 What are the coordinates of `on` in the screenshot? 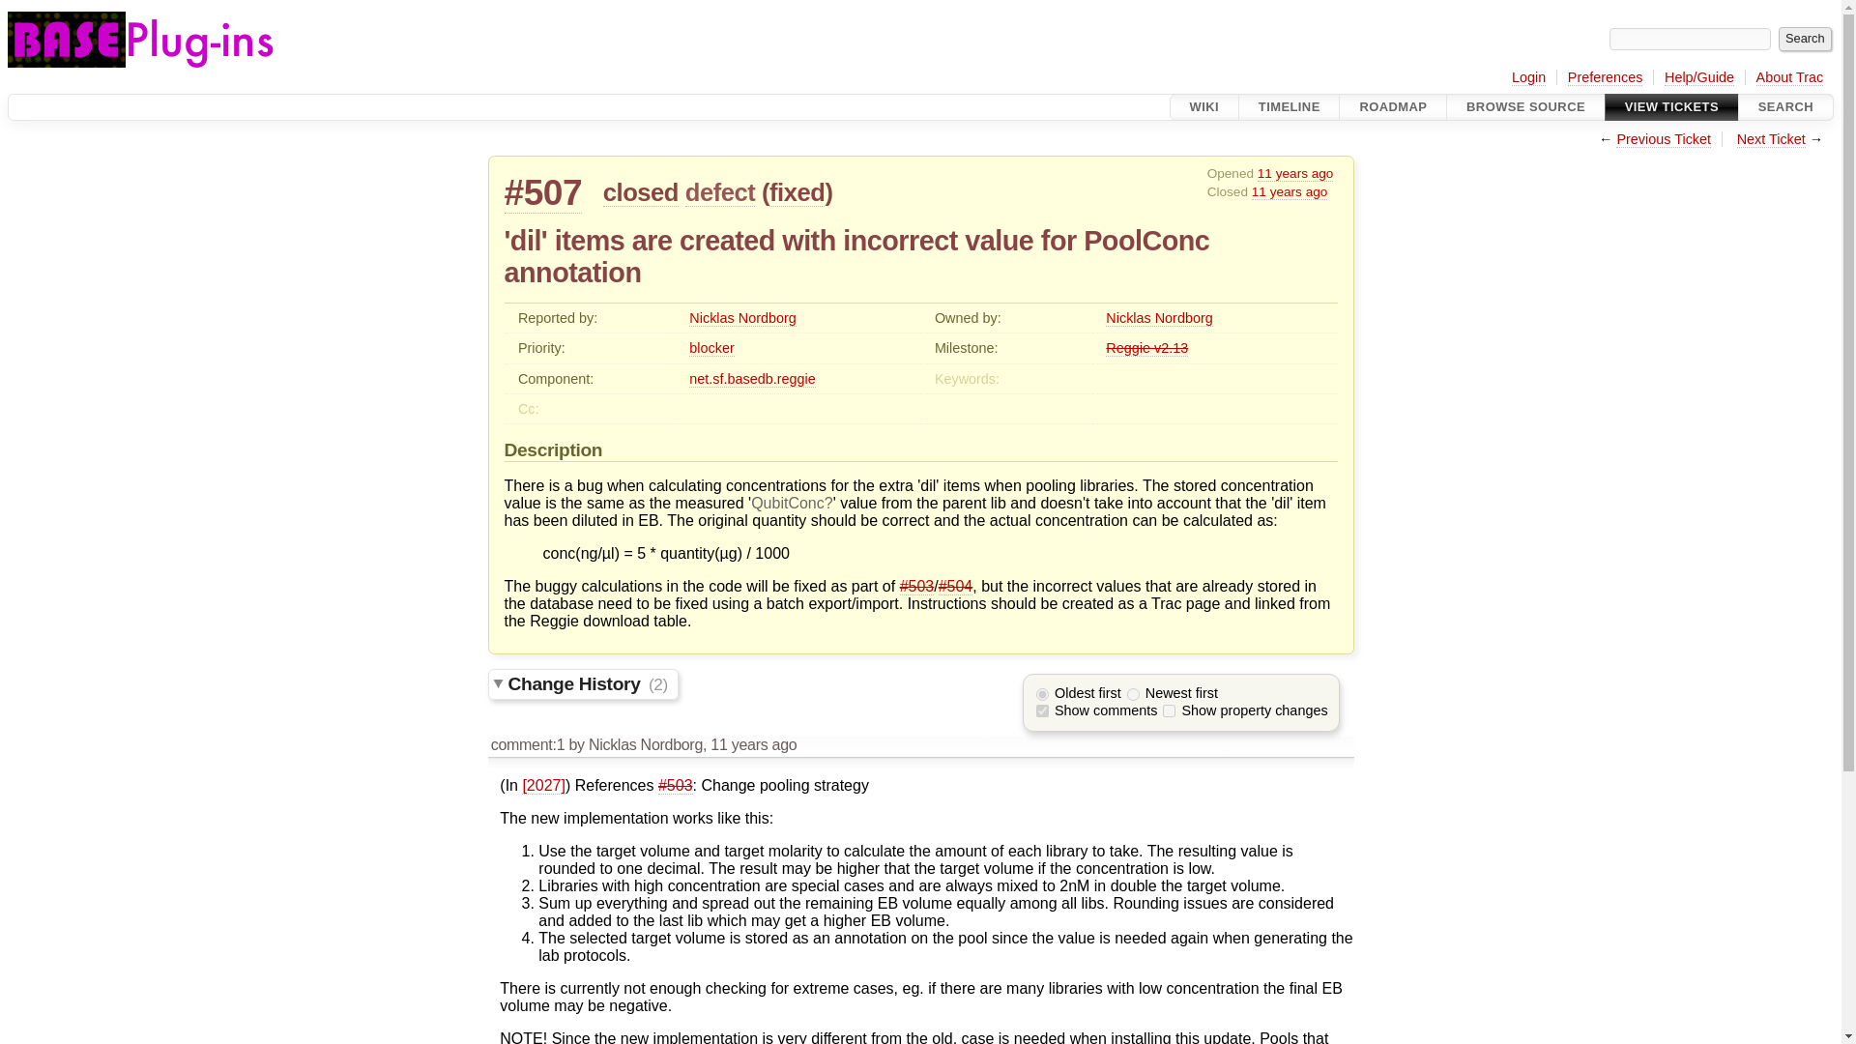 It's located at (1042, 710).